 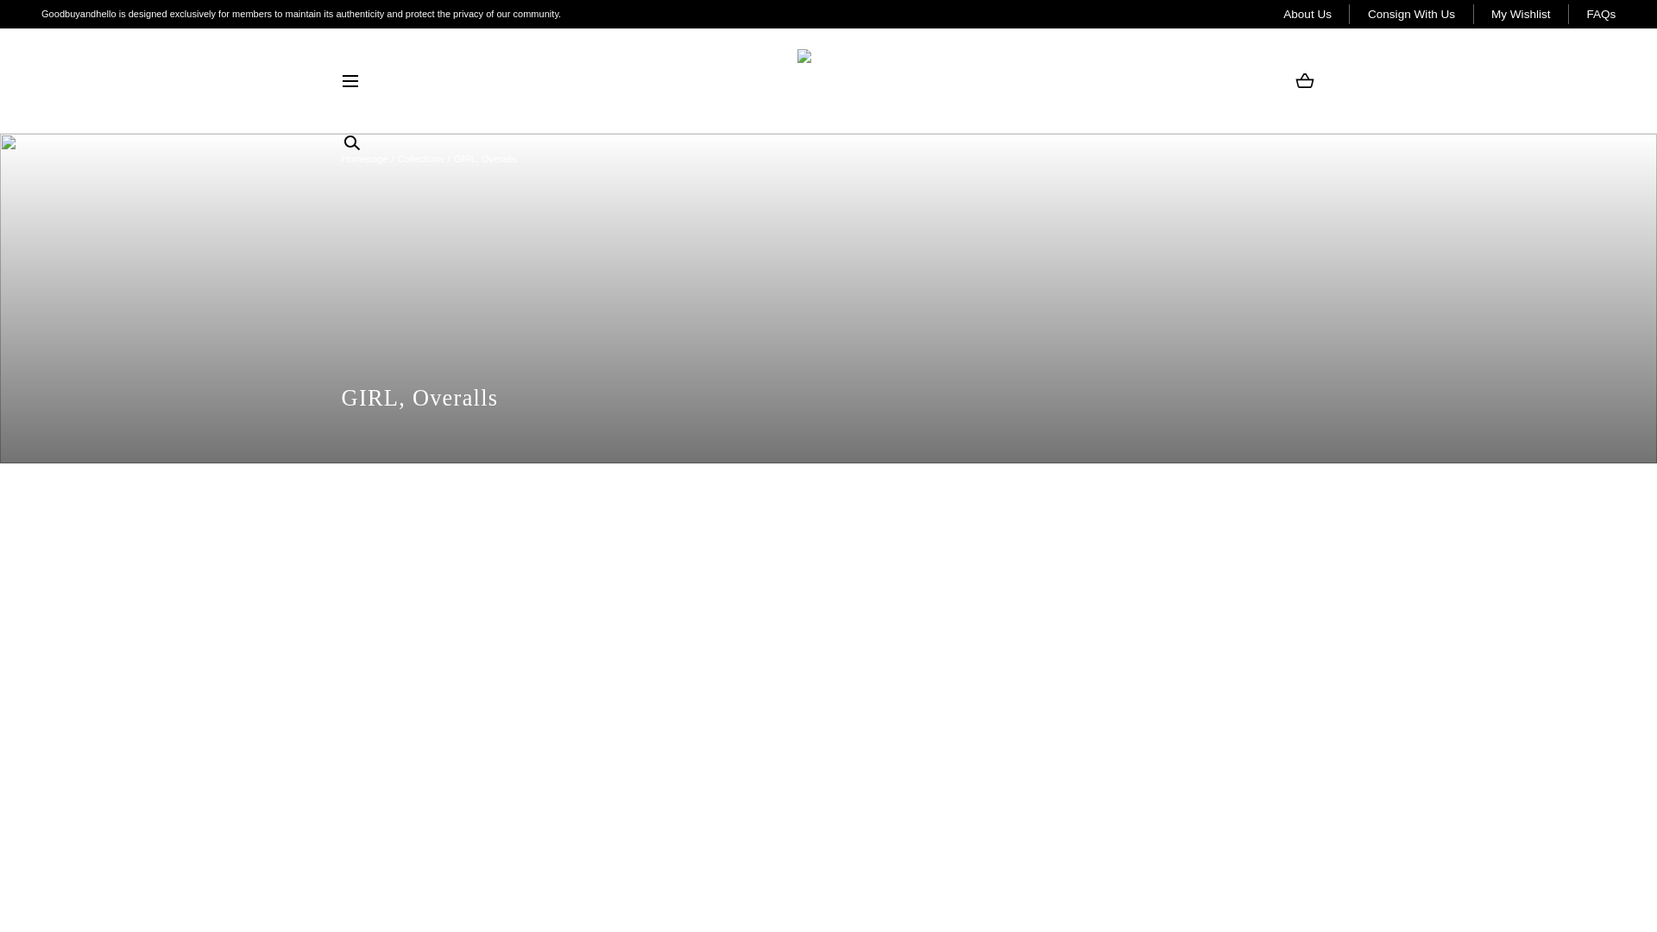 I want to click on Consign With Us, so click(x=1411, y=14).